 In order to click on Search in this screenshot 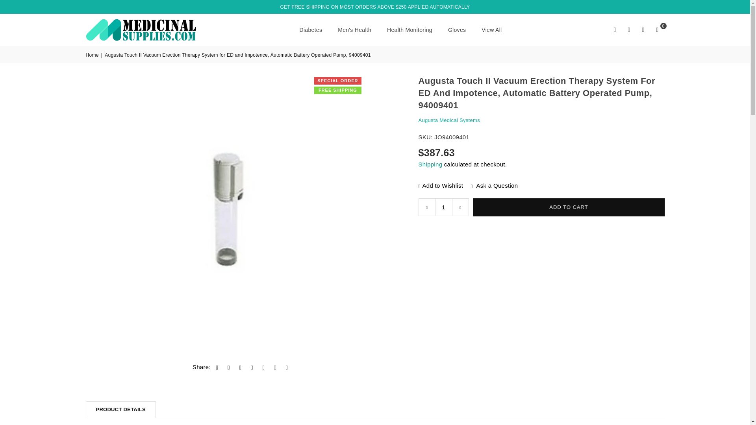, I will do `click(615, 30)`.